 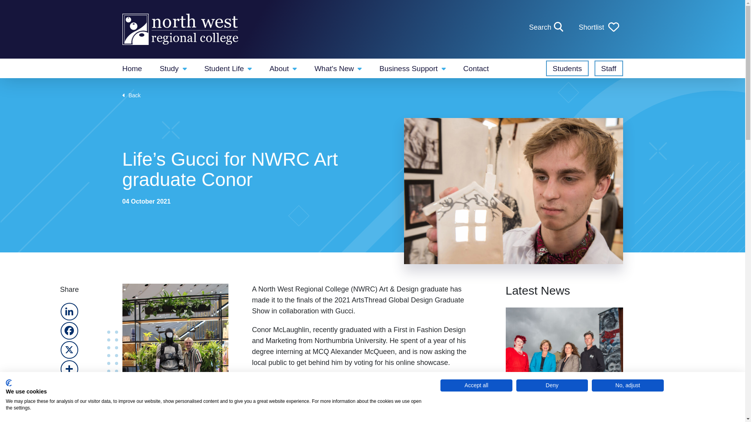 I want to click on Study, so click(x=173, y=68).